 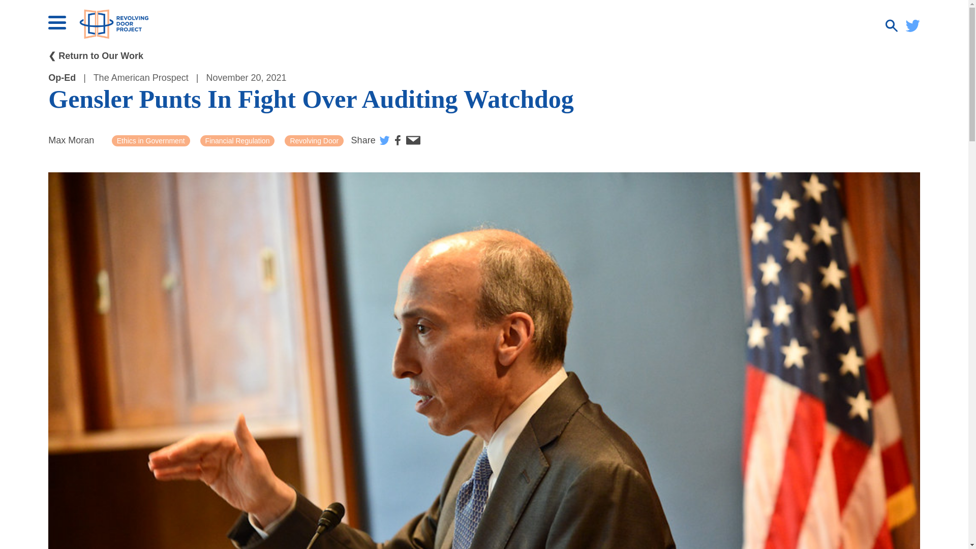 What do you see at coordinates (314, 140) in the screenshot?
I see `Revolving Door` at bounding box center [314, 140].